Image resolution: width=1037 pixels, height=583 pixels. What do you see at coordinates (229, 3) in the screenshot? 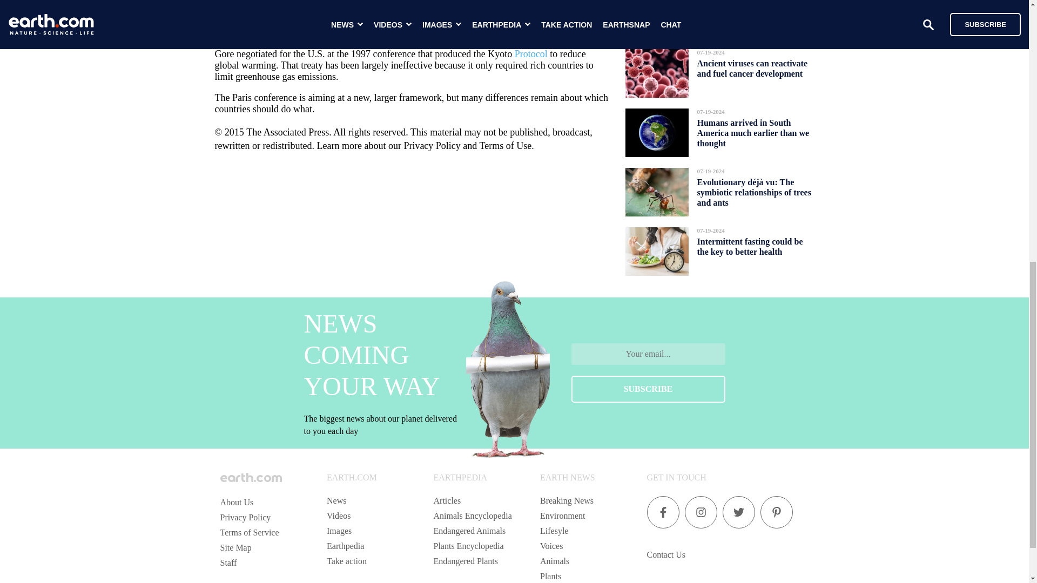
I see `climate` at bounding box center [229, 3].